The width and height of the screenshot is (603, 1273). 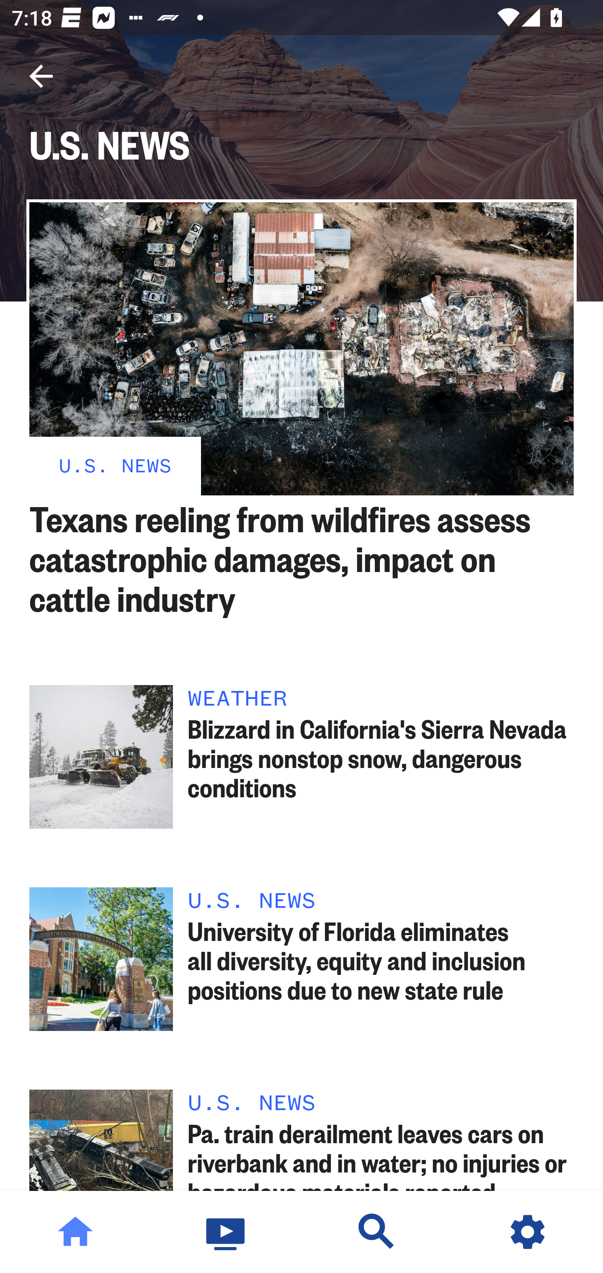 I want to click on Navigate up, so click(x=41, y=76).